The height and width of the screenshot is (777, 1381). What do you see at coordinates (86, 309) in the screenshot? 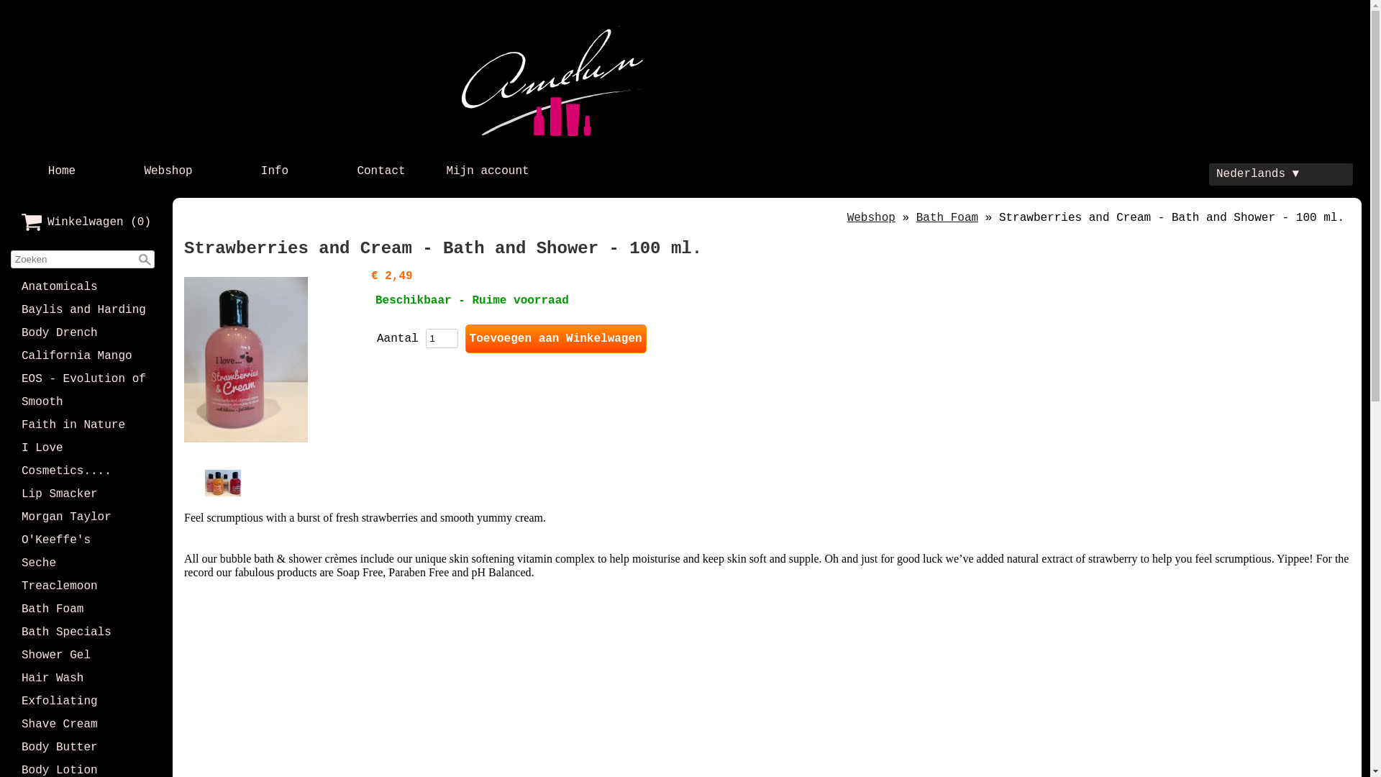
I see `Baylis and Harding` at bounding box center [86, 309].